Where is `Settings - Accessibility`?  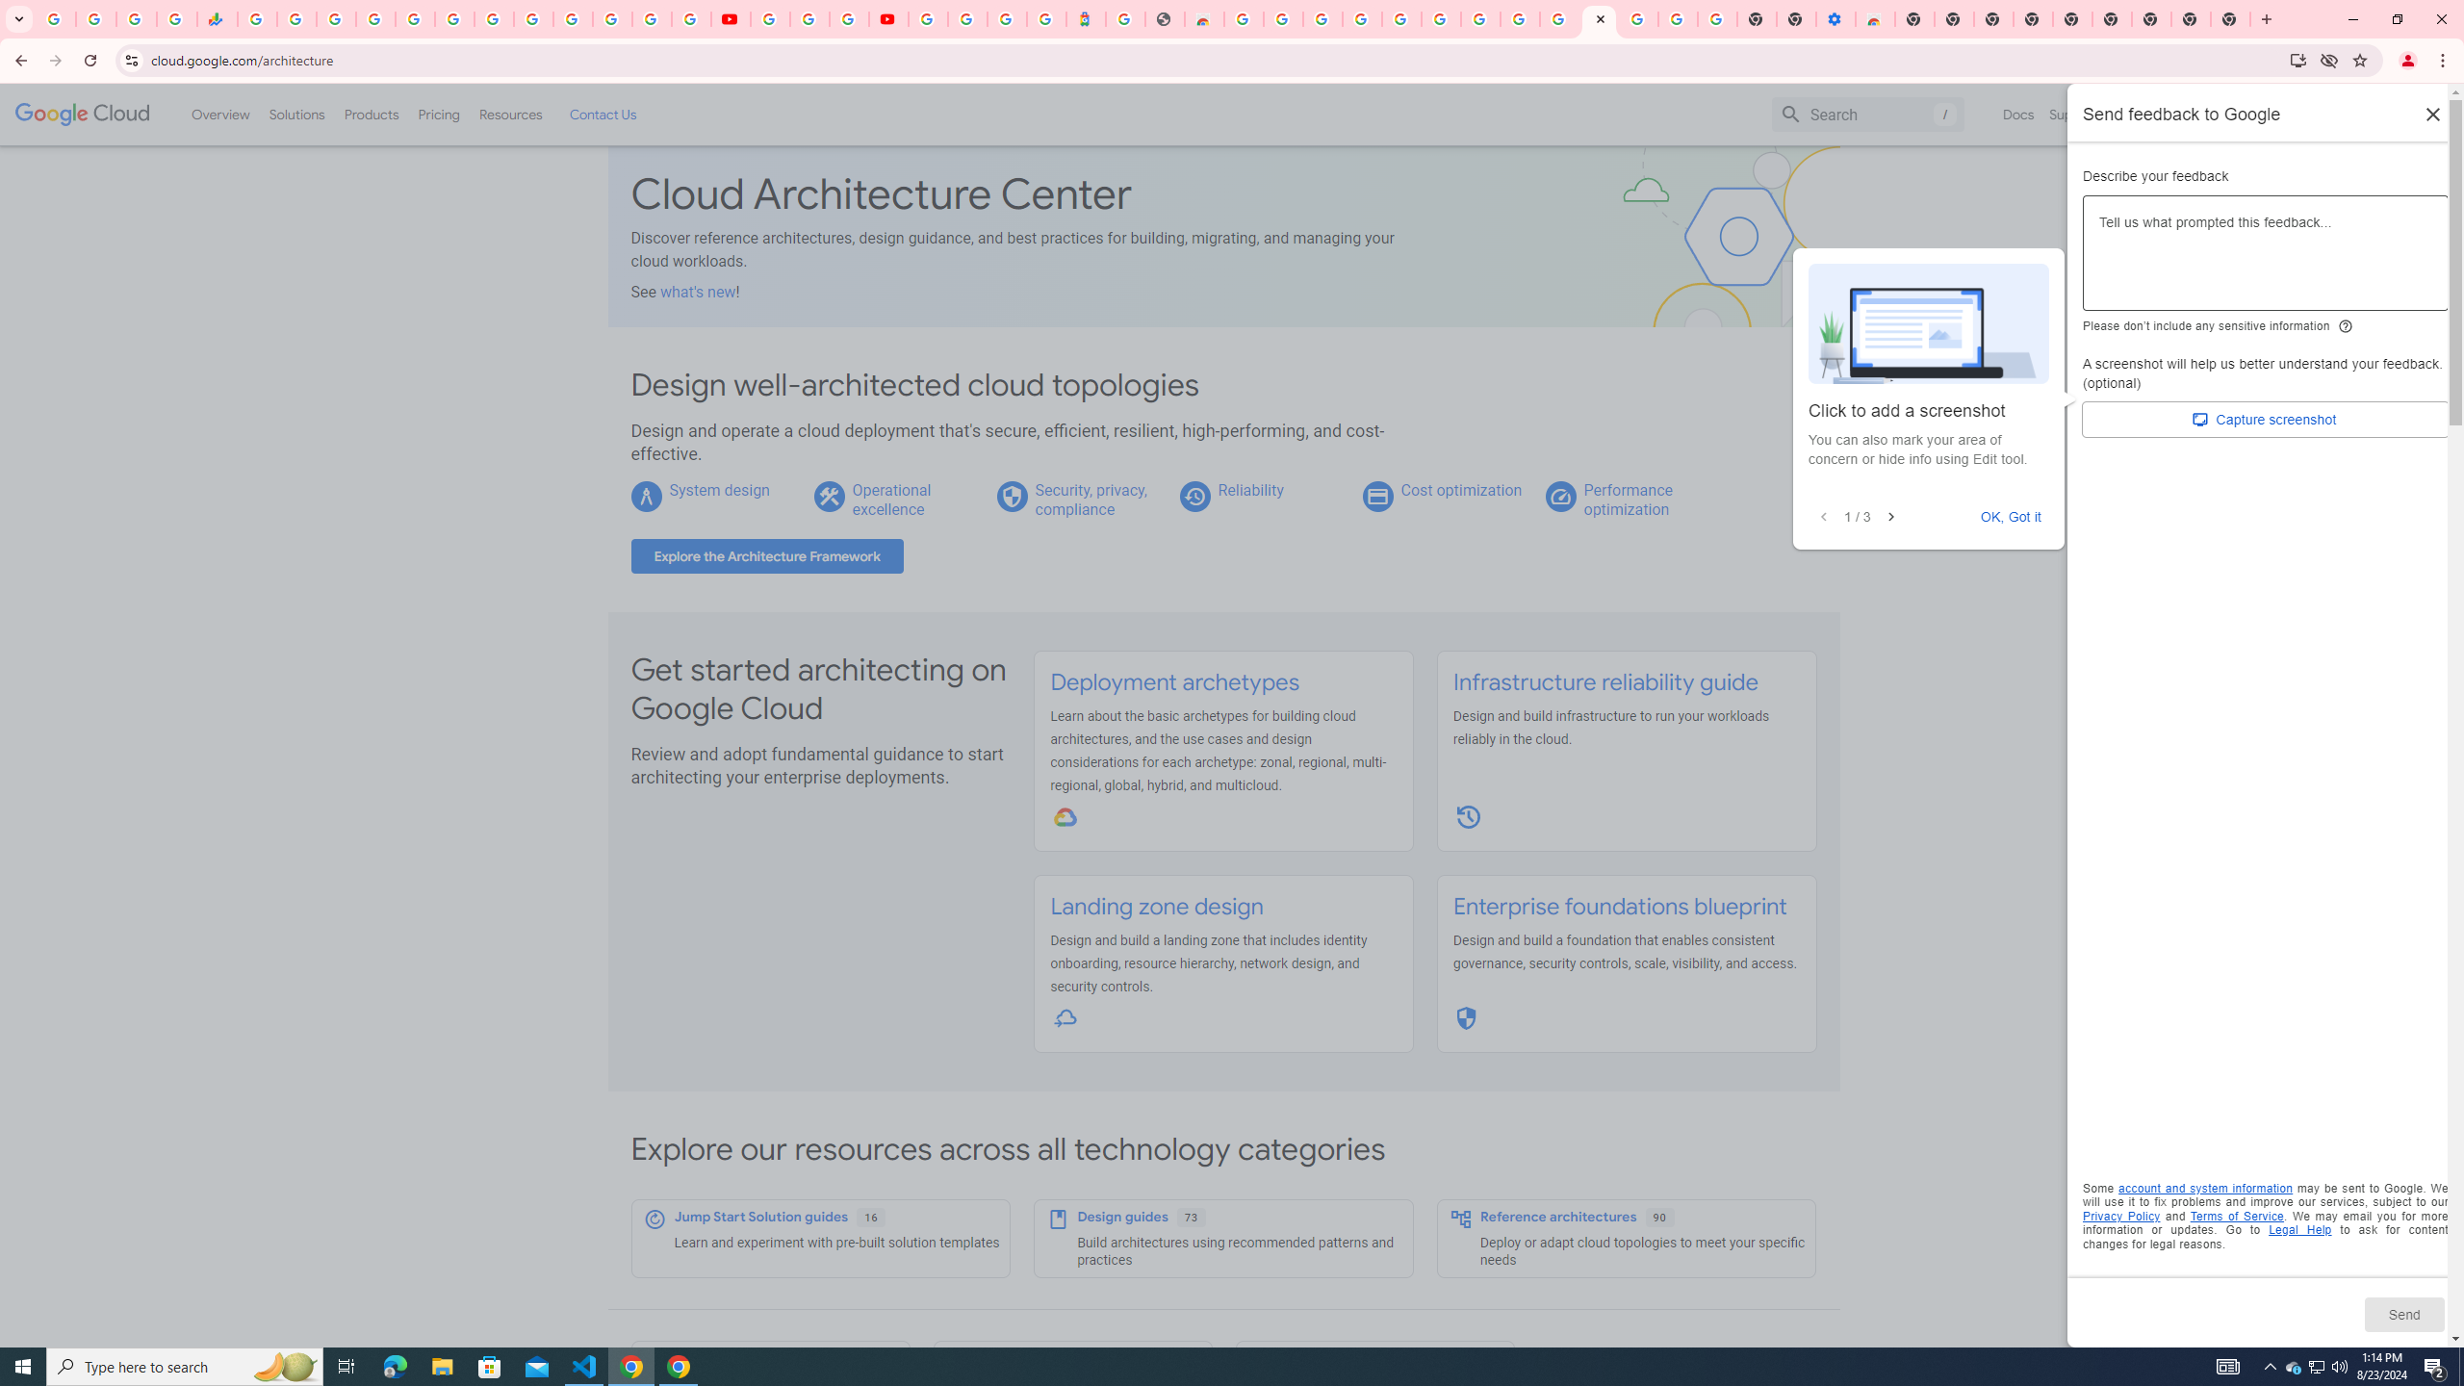
Settings - Accessibility is located at coordinates (1836, 19).